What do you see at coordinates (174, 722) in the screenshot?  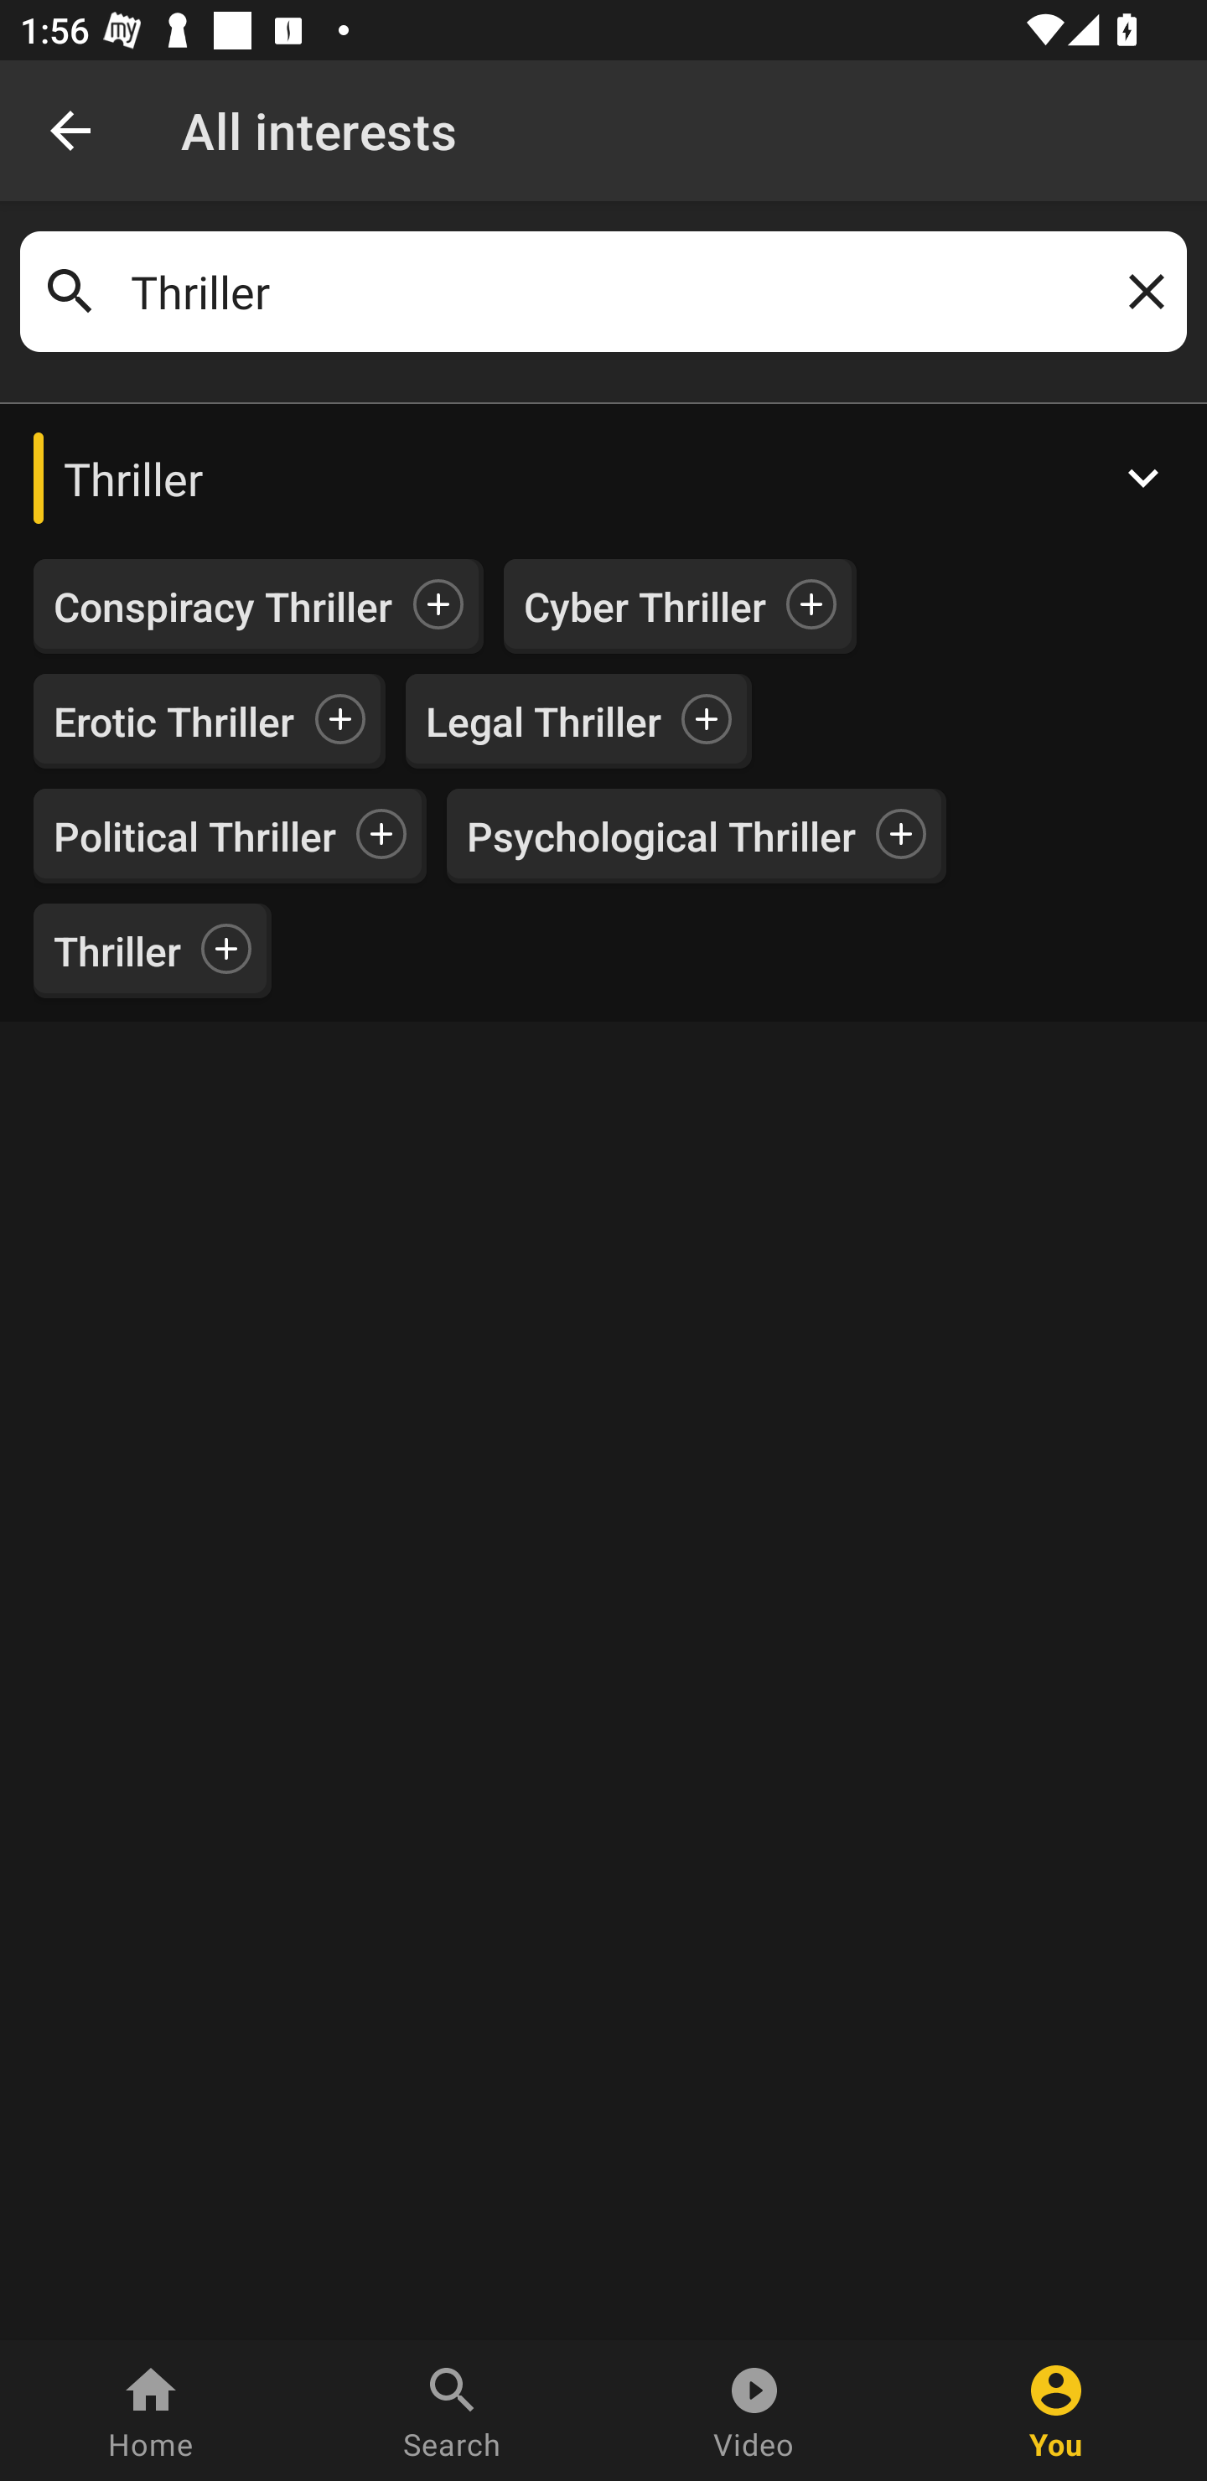 I see `Erotic Thriller` at bounding box center [174, 722].